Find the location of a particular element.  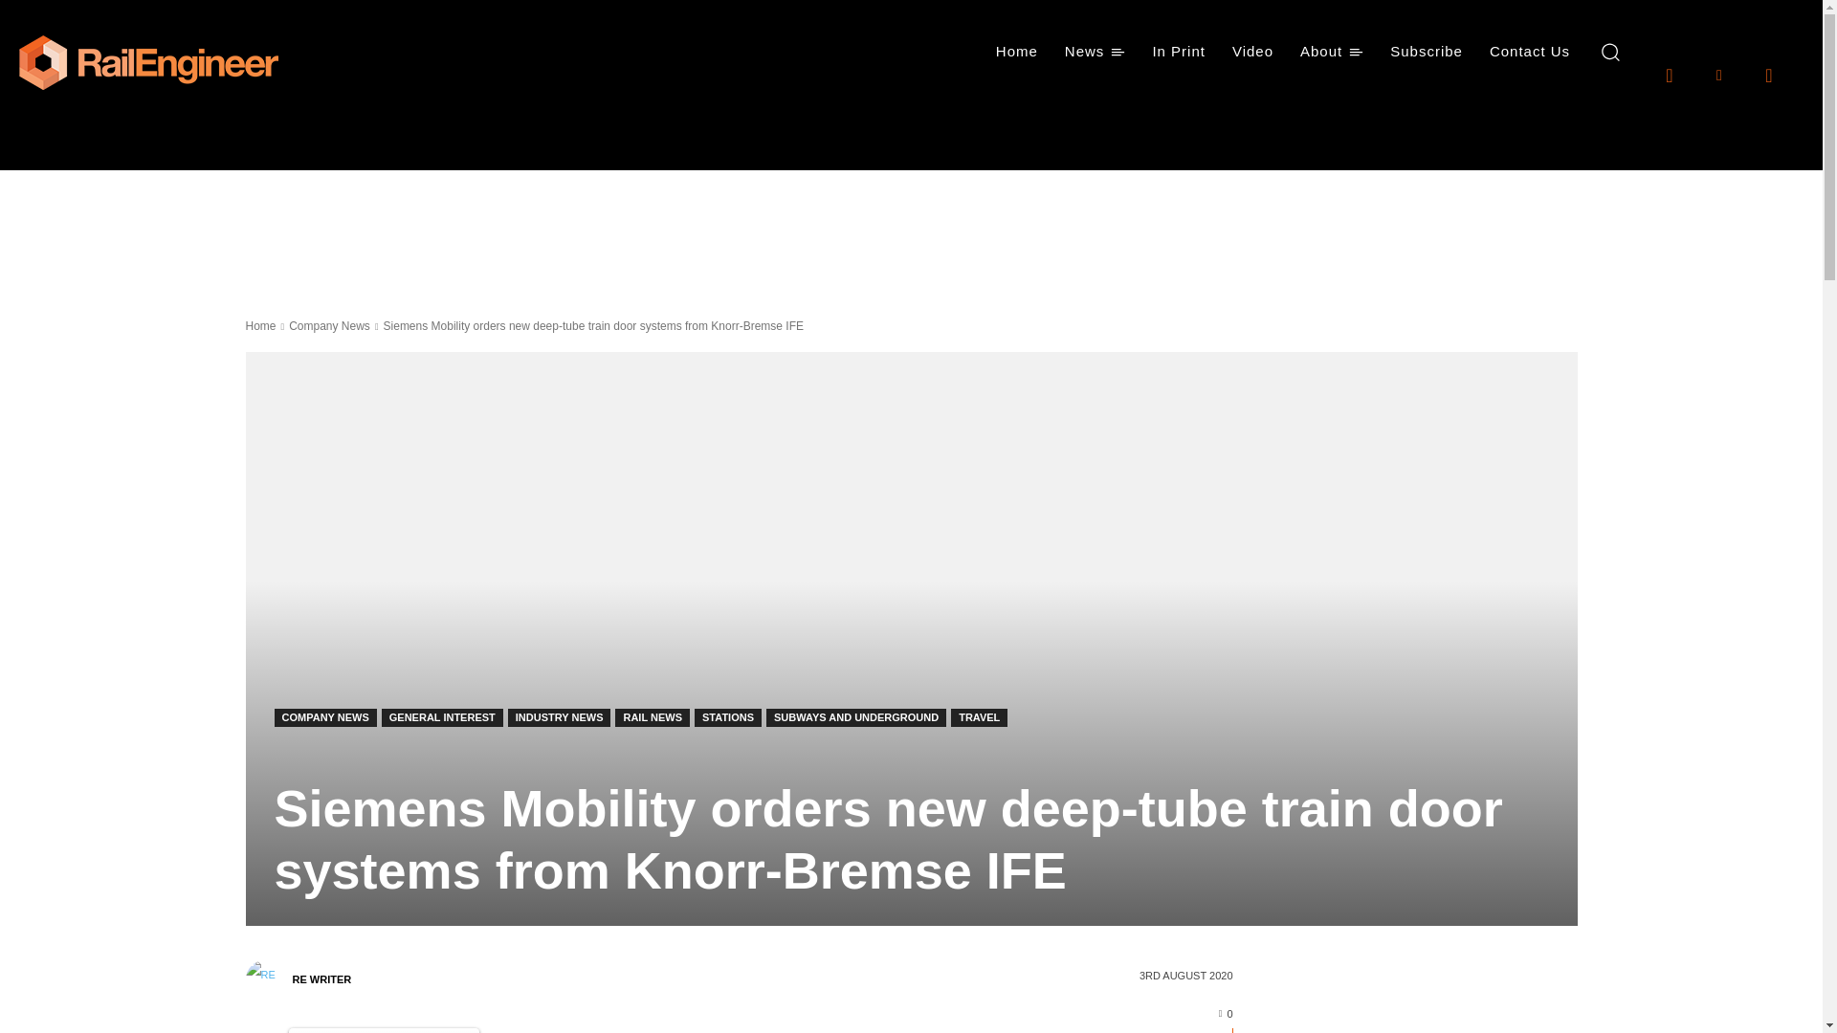

Facebook is located at coordinates (1669, 74).